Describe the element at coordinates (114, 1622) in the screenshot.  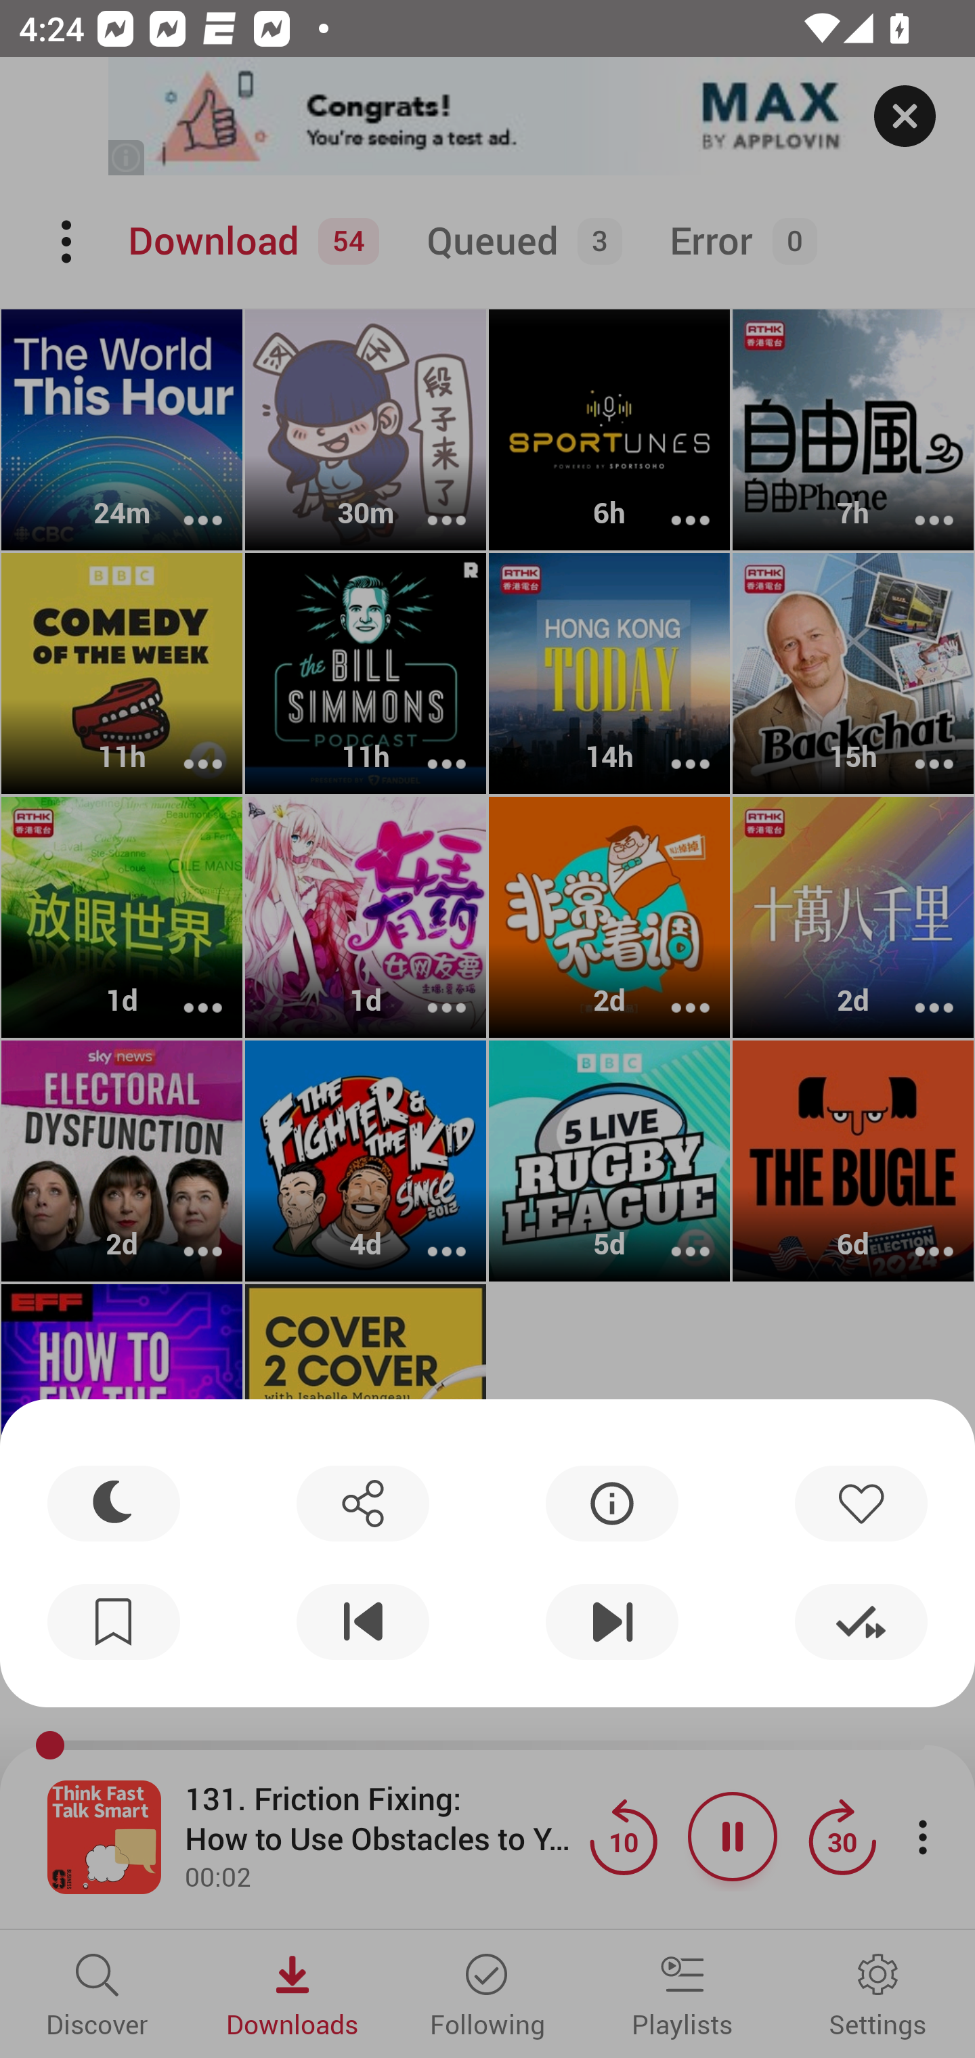
I see `New bookmark …` at that location.